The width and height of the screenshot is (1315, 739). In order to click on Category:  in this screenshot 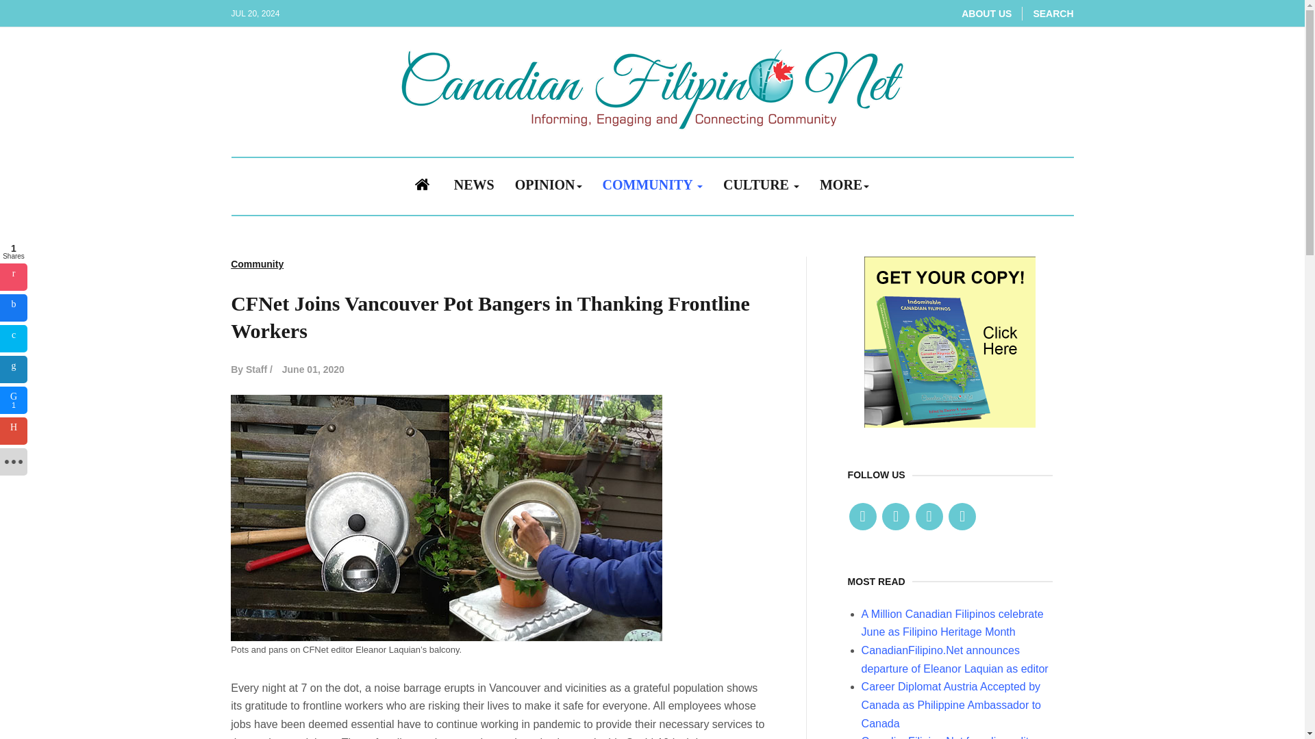, I will do `click(258, 264)`.